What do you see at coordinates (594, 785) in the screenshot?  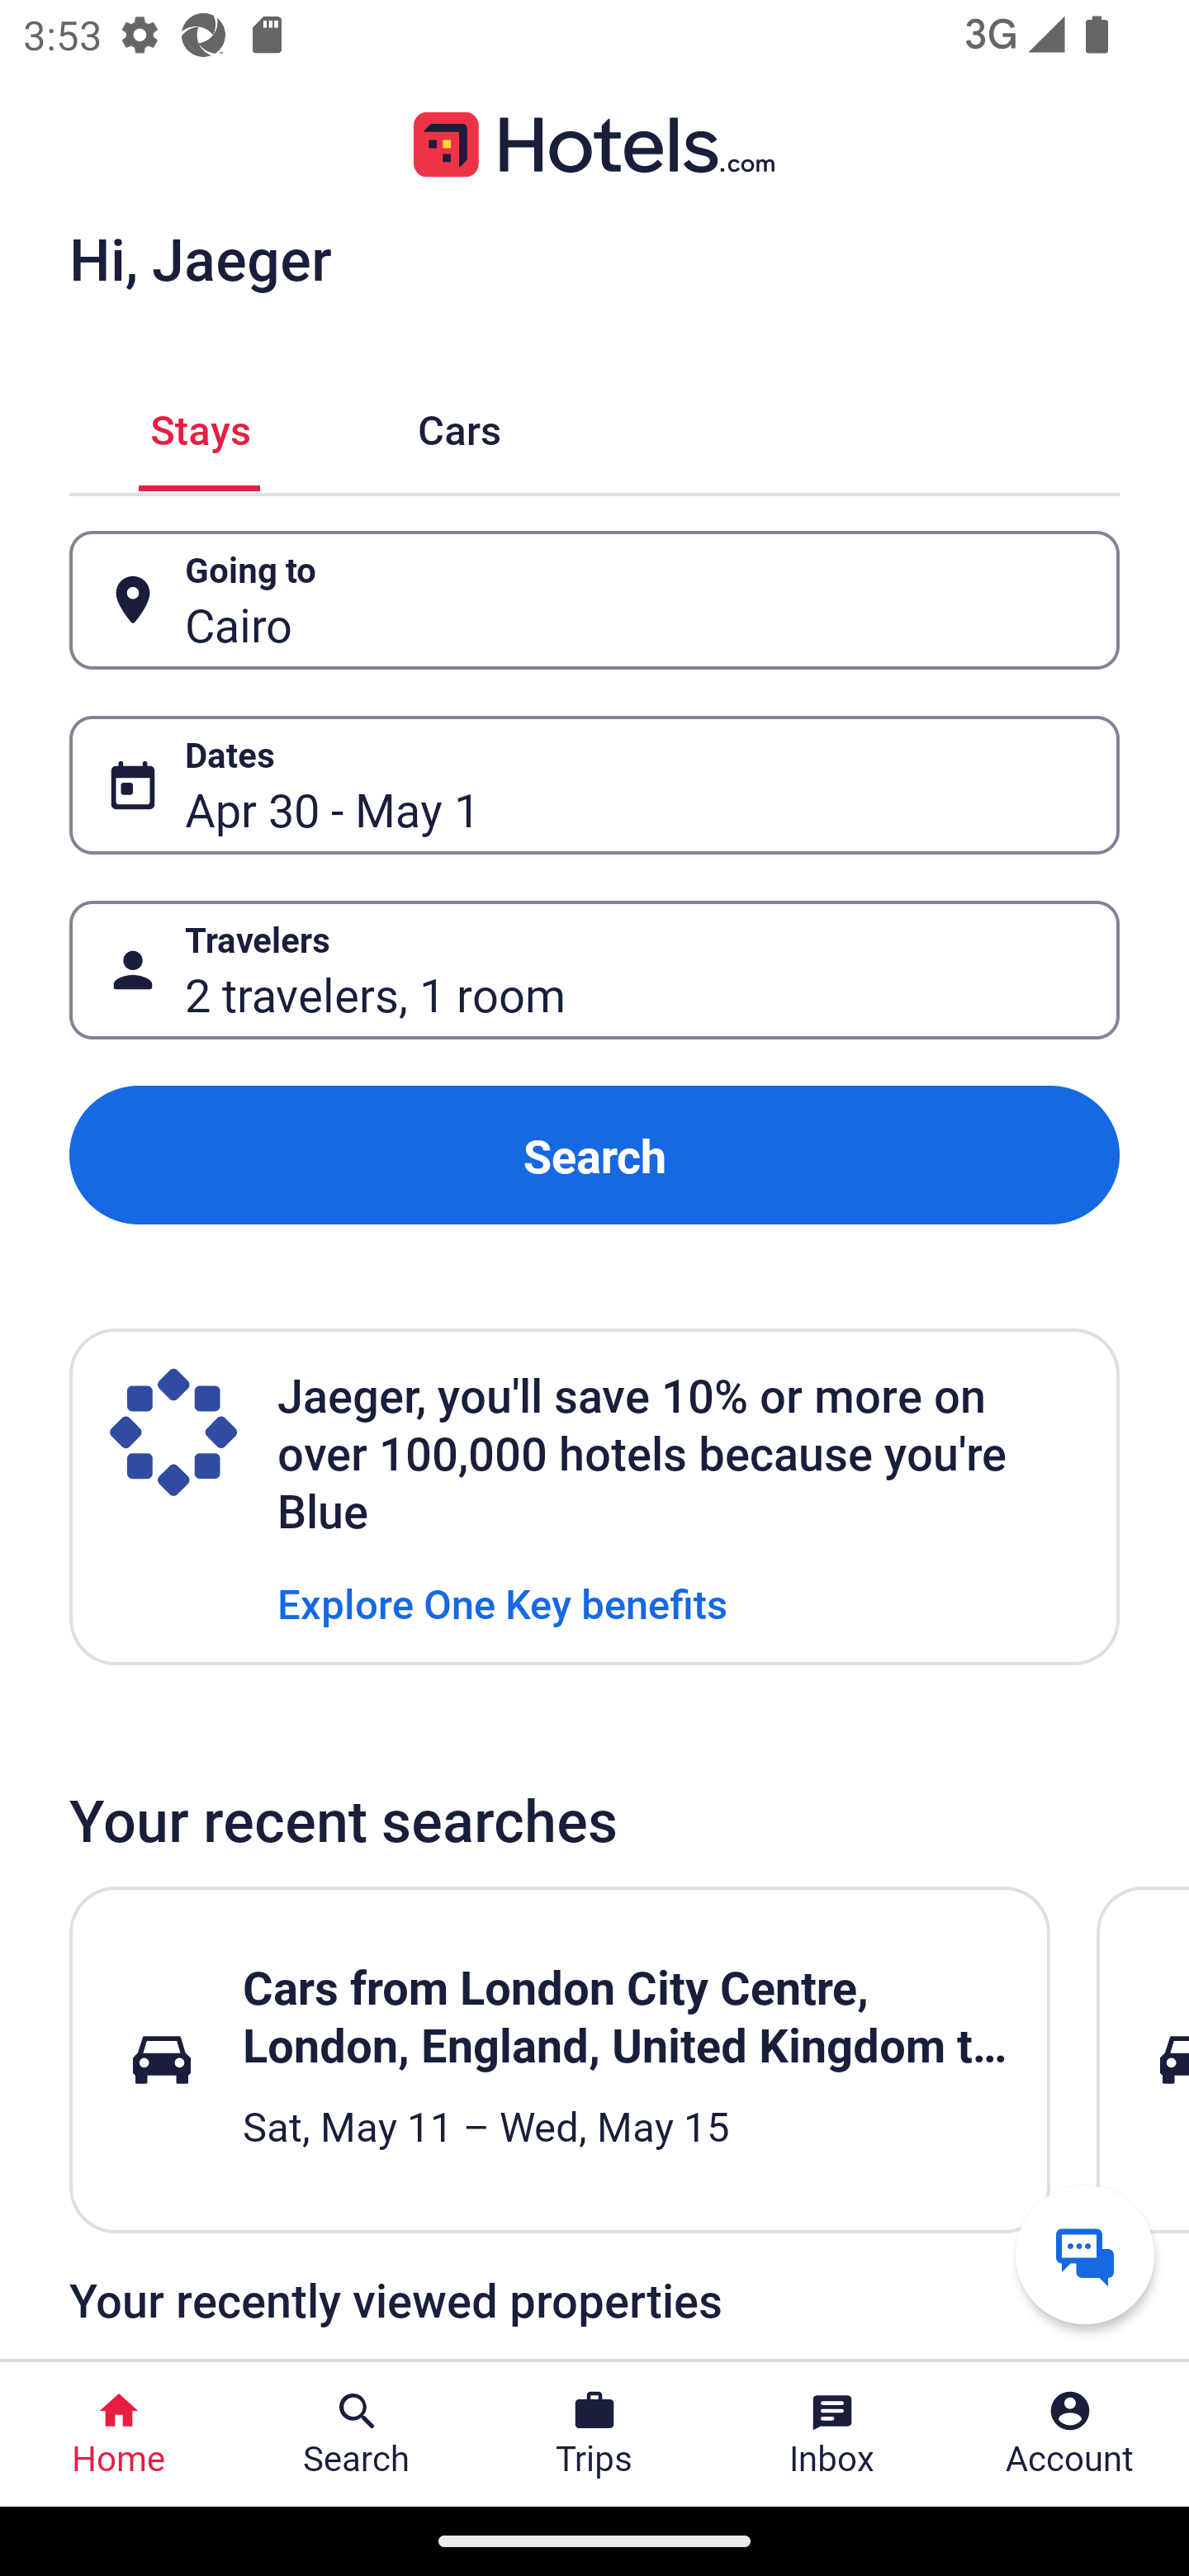 I see `Dates Button Apr 30 - May 1` at bounding box center [594, 785].